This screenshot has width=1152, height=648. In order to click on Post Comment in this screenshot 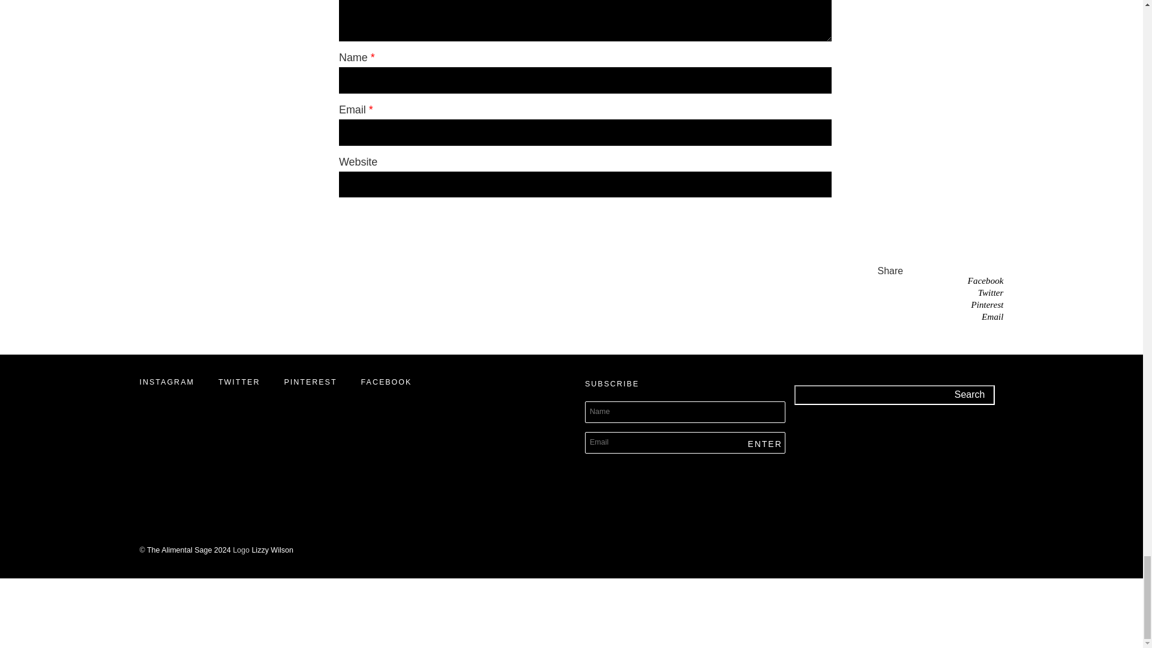, I will do `click(585, 215)`.